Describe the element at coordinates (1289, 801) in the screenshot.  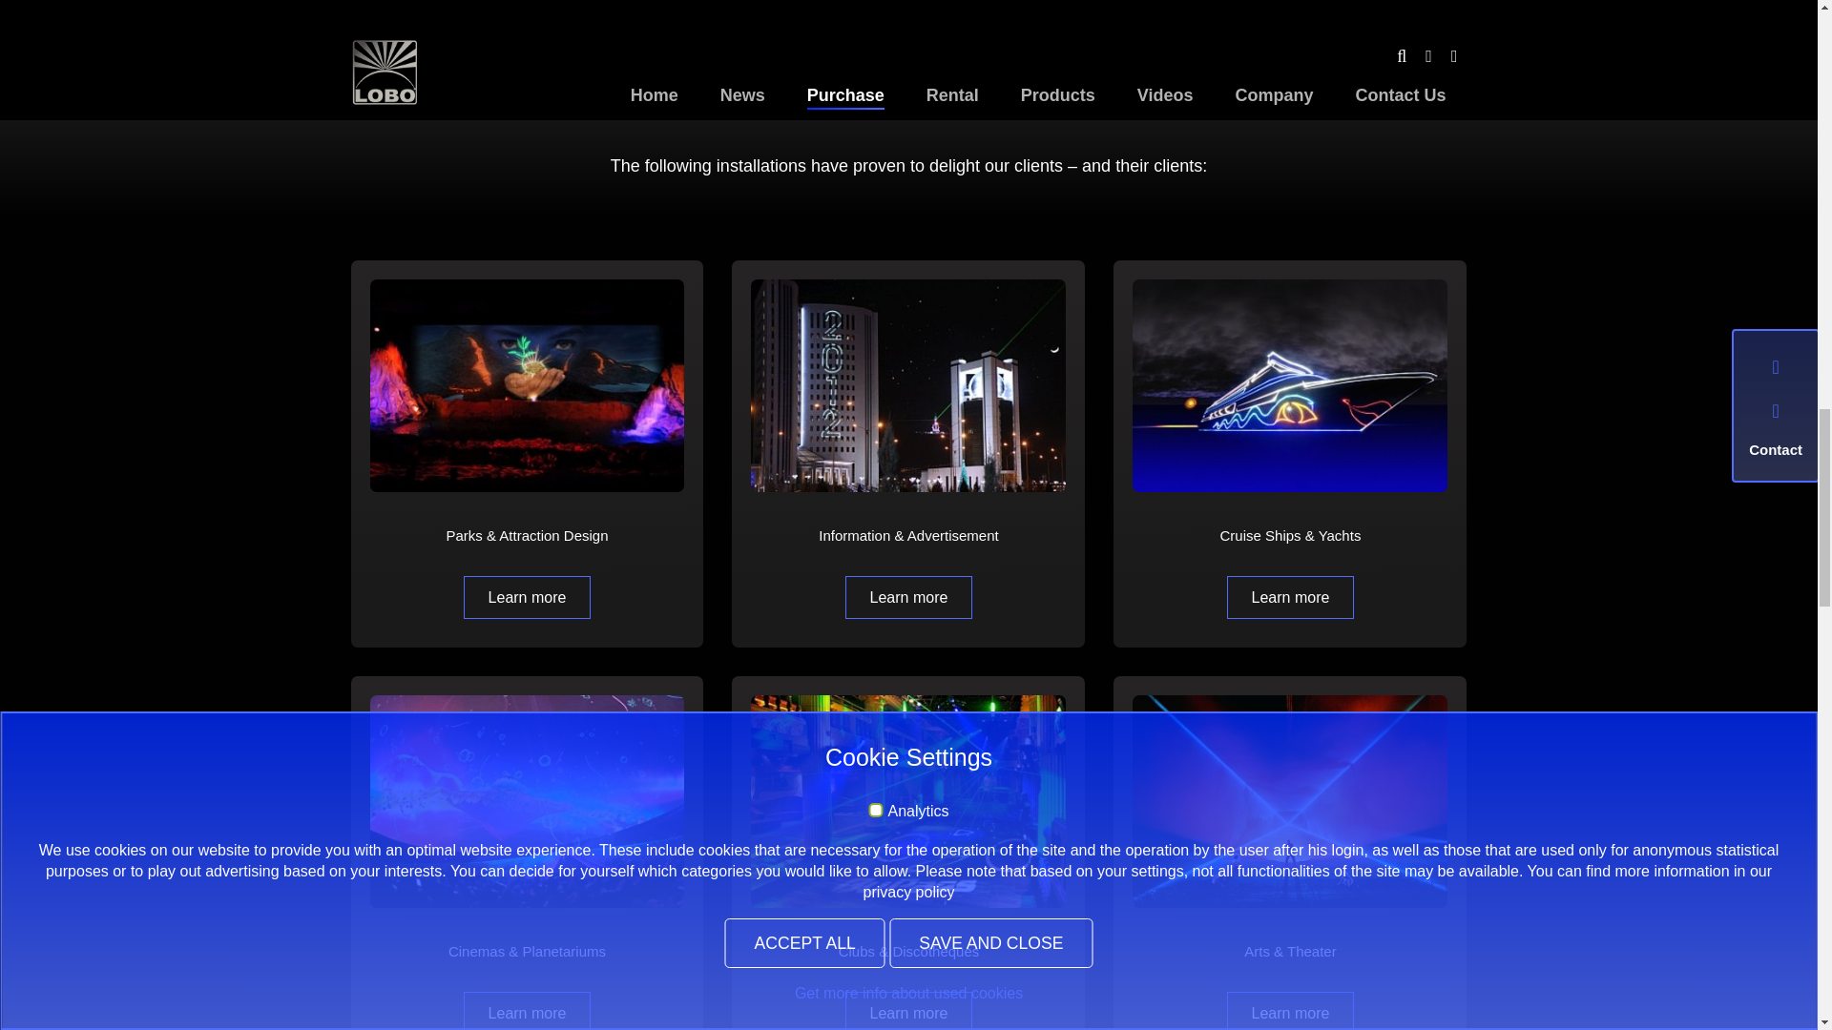
I see `tile arts theater` at that location.